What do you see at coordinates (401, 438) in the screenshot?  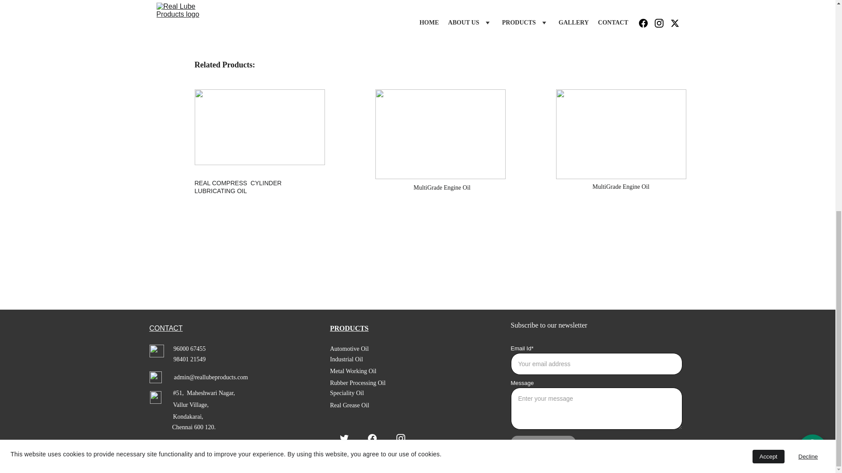 I see `Go to Instagram page` at bounding box center [401, 438].